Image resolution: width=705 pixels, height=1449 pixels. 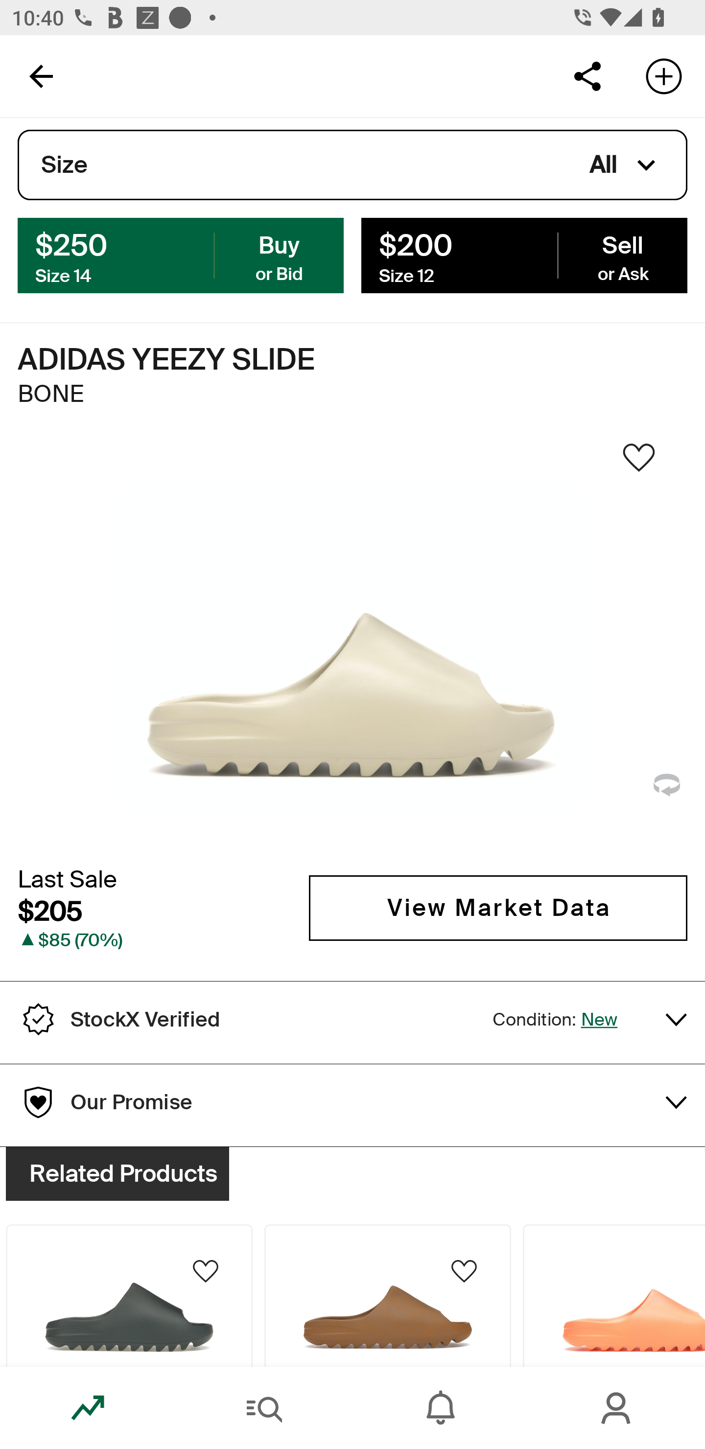 I want to click on Product Image, so click(x=388, y=1295).